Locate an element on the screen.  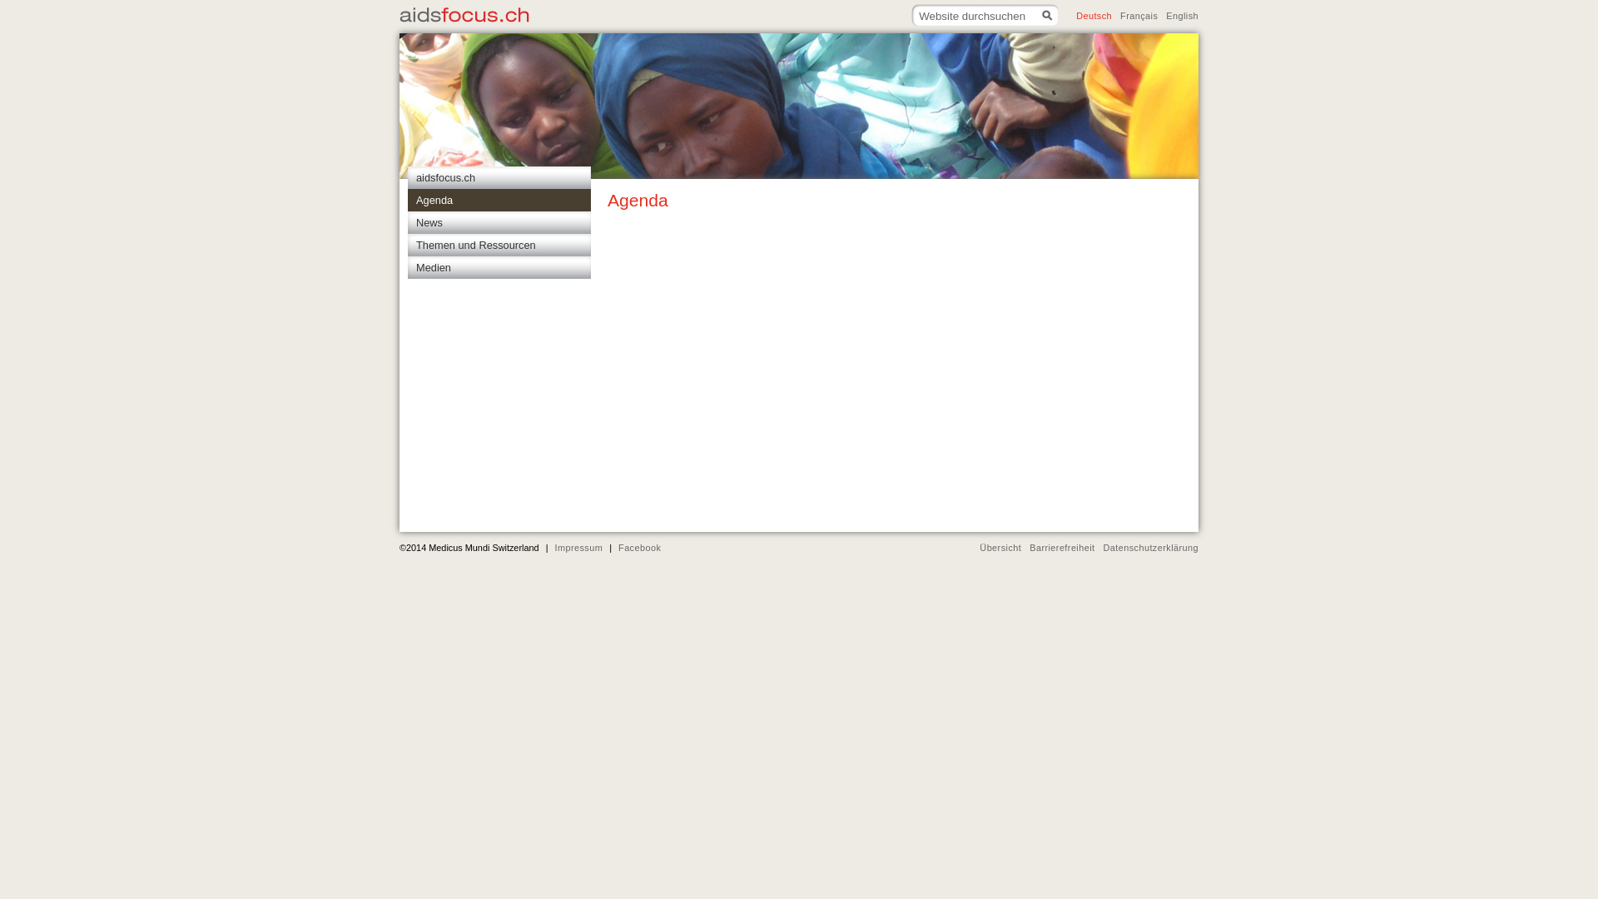
aidsfocus.ch is located at coordinates (499, 178).